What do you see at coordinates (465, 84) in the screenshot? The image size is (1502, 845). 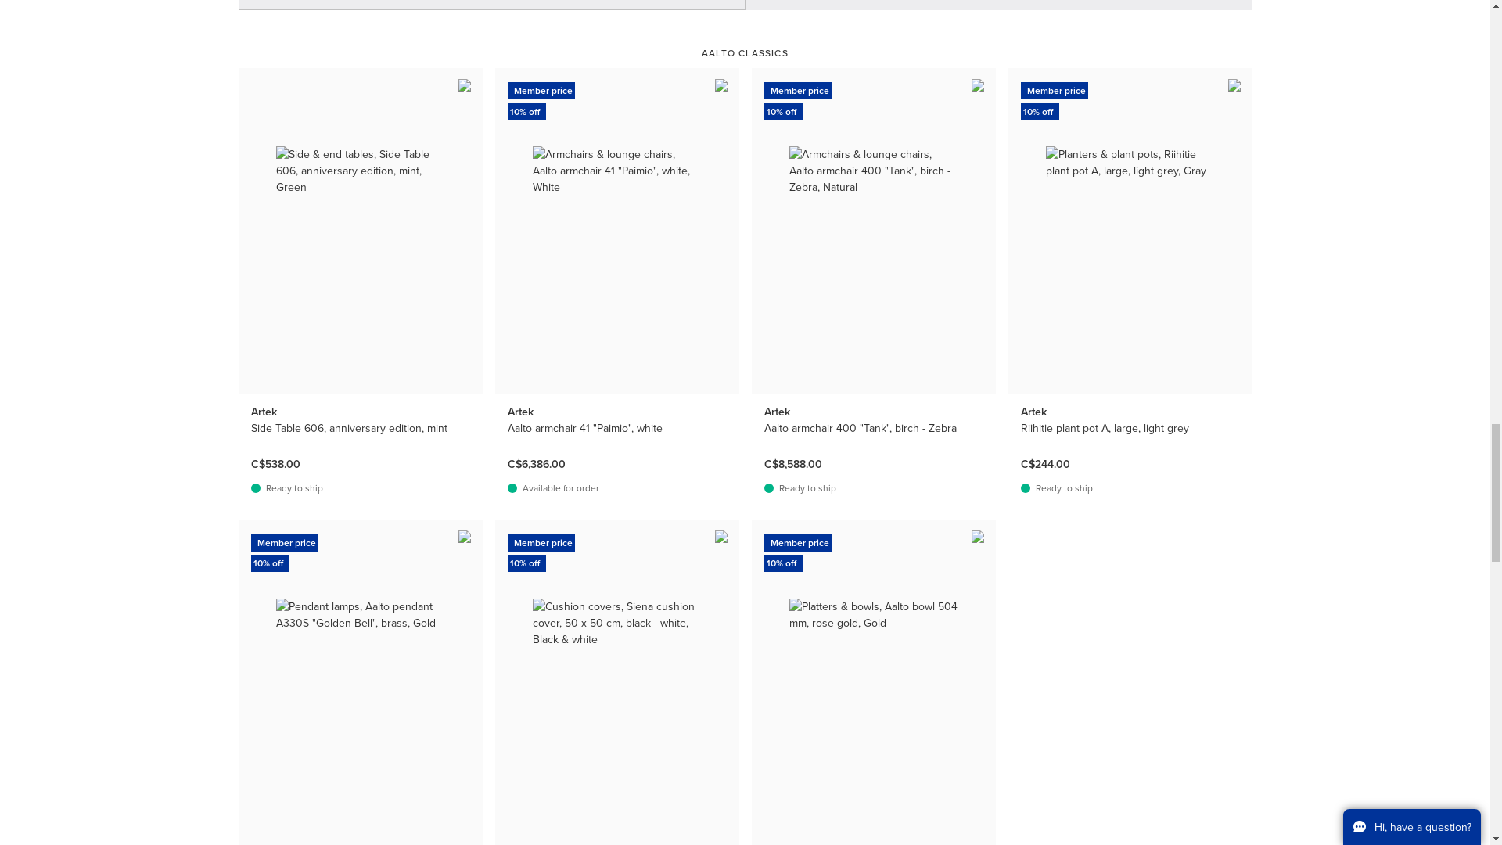 I see `Add to wishlist` at bounding box center [465, 84].